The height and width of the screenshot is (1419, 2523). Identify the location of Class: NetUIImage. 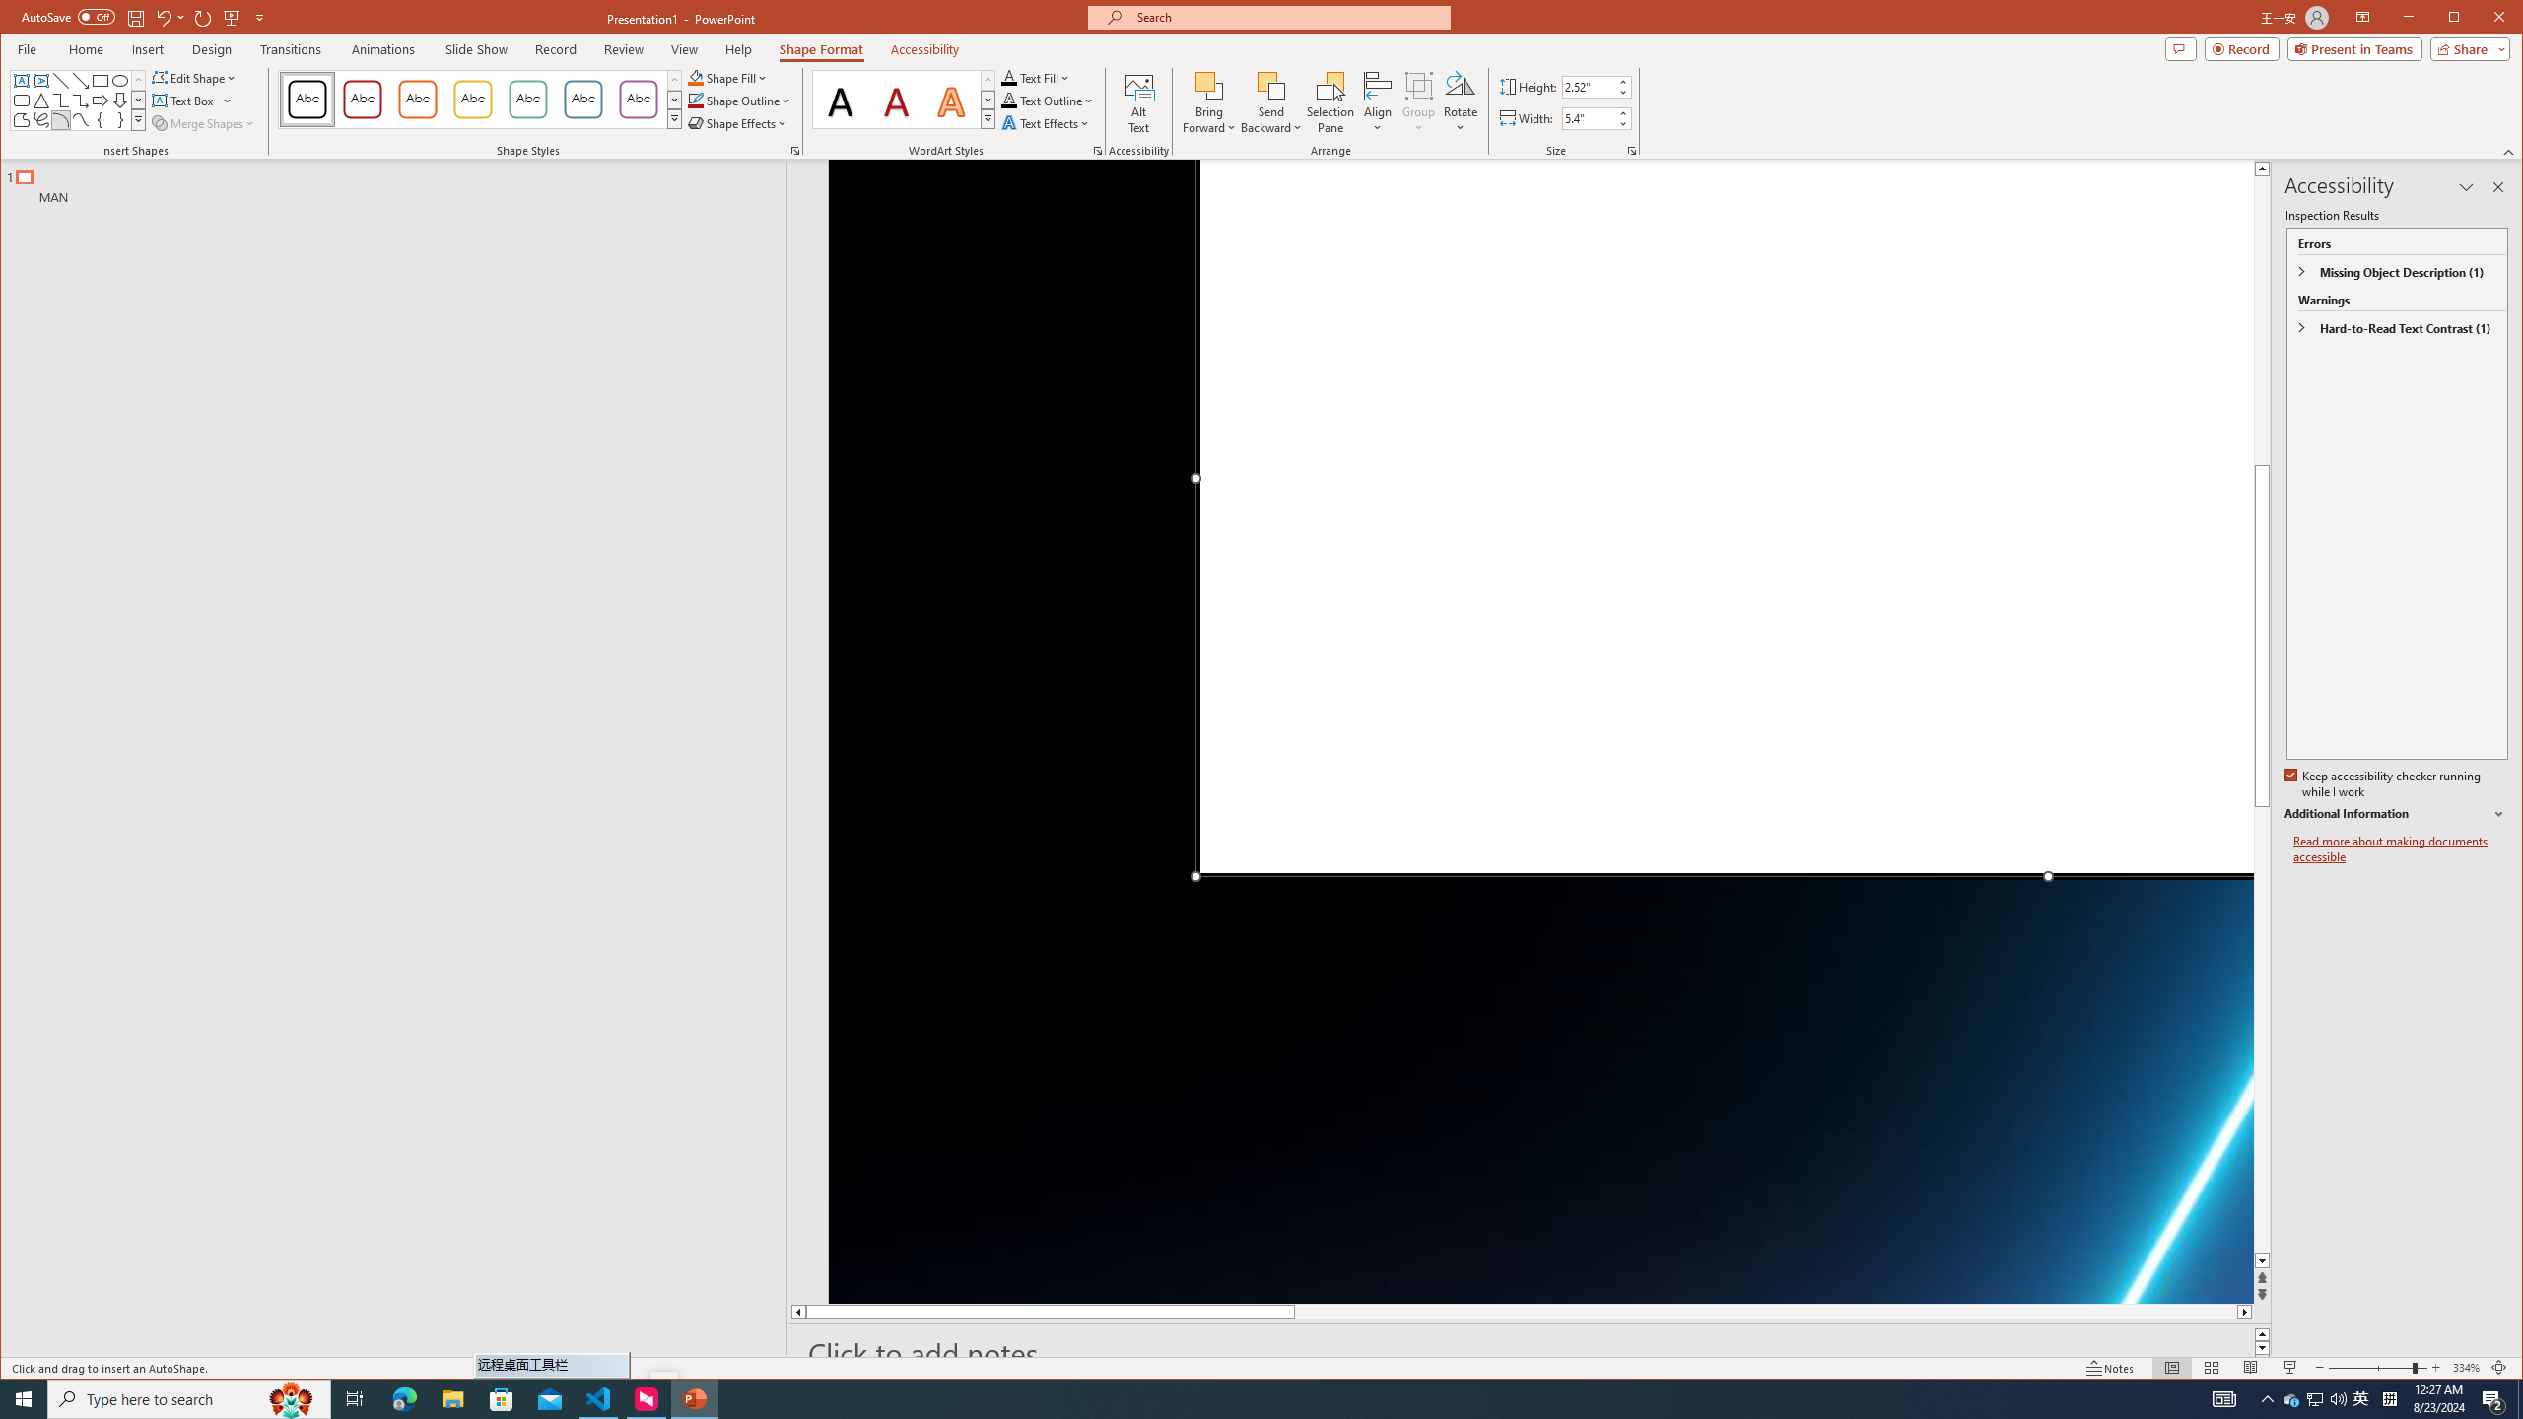
(988, 118).